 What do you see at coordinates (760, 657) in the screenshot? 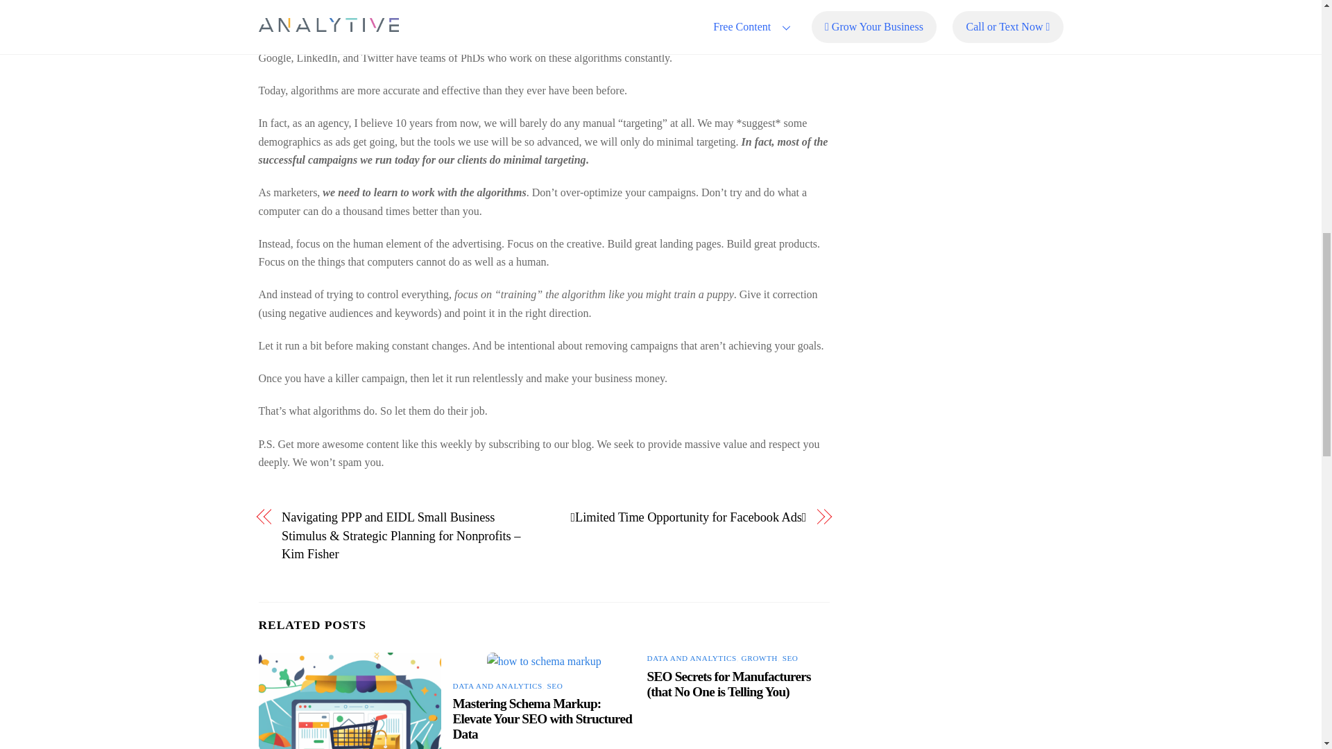
I see `GROWTH` at bounding box center [760, 657].